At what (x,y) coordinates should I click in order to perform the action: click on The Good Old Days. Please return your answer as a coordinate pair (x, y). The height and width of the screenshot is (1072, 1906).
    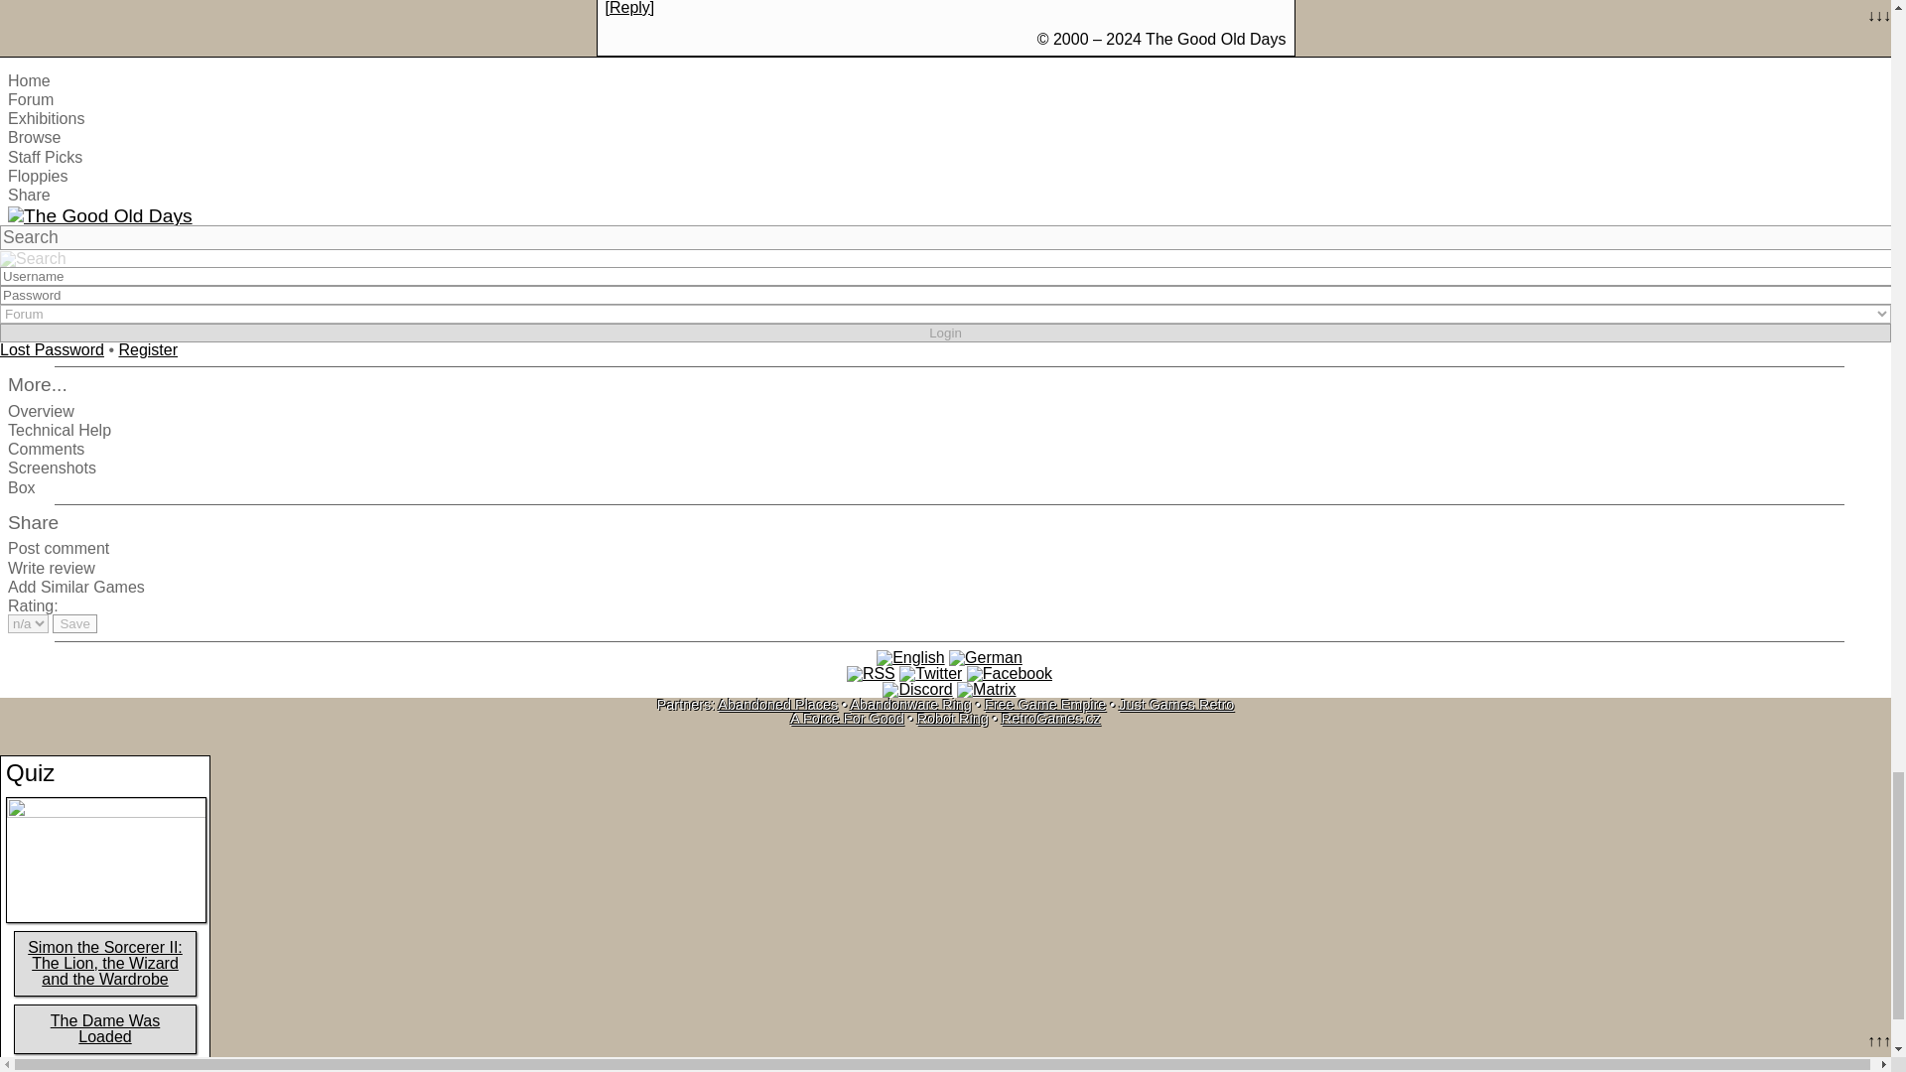
    Looking at the image, I should click on (99, 215).